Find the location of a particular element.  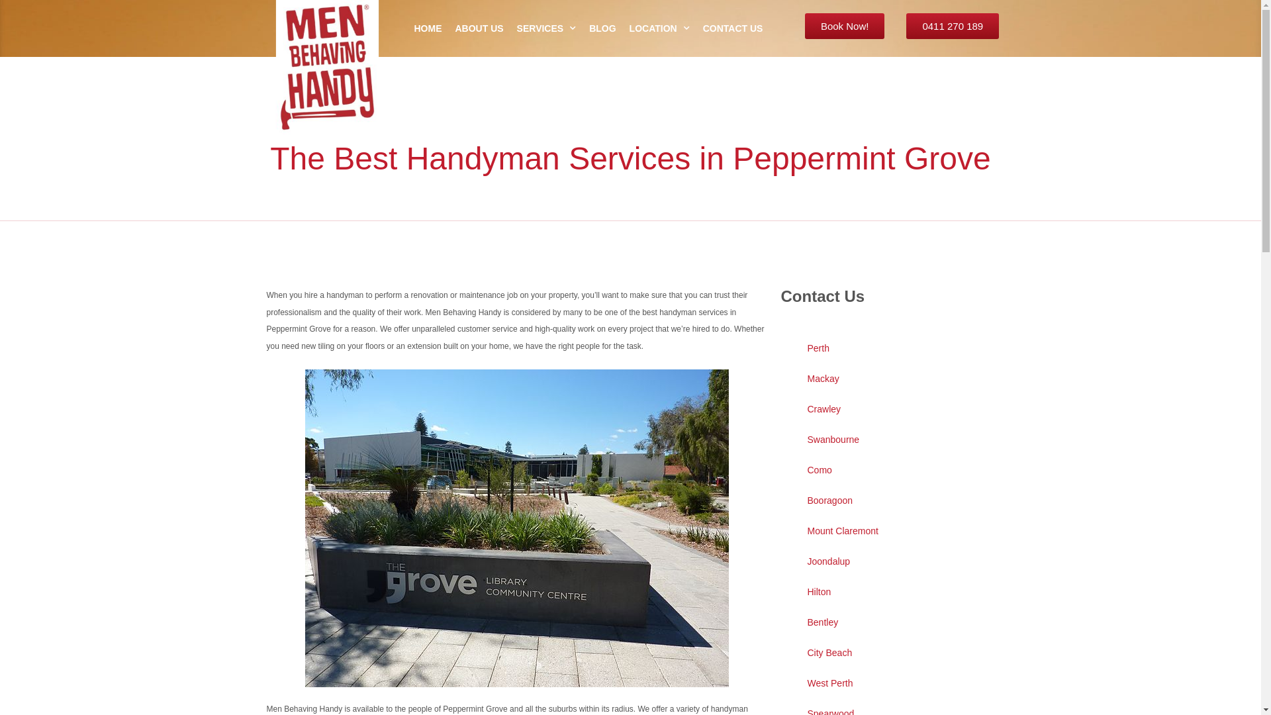

CONTACT US is located at coordinates (733, 28).